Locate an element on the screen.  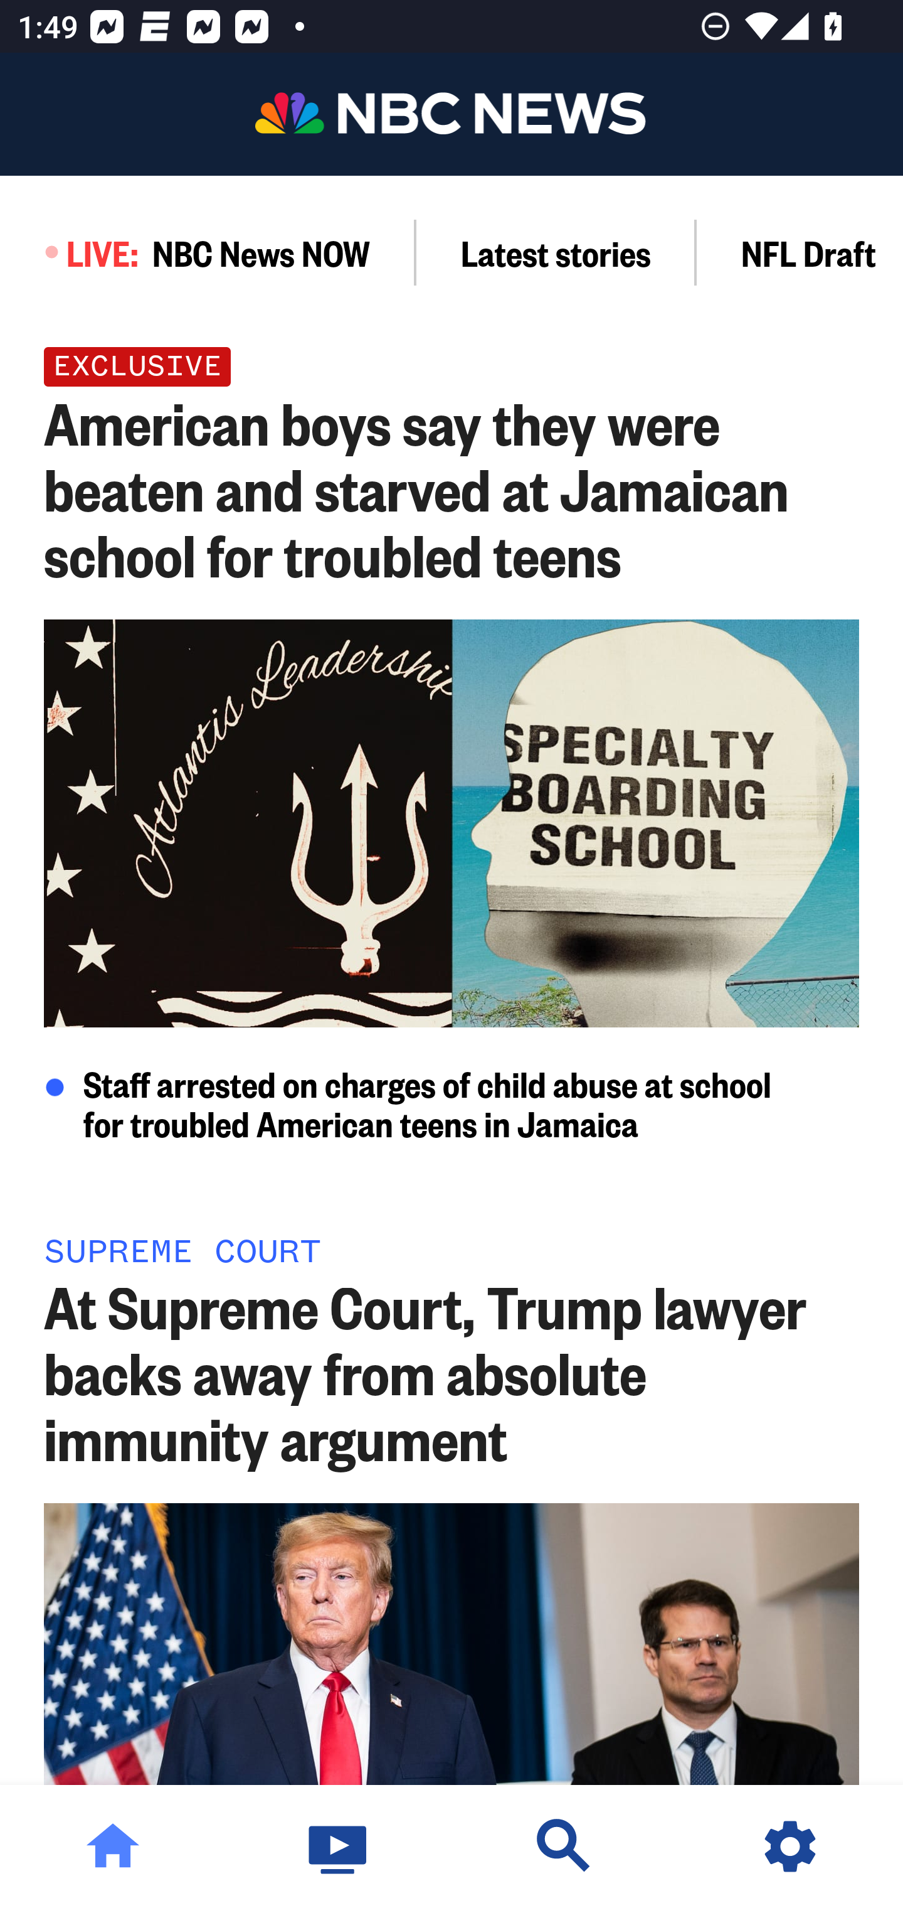
NFL Draft is located at coordinates (800, 252).